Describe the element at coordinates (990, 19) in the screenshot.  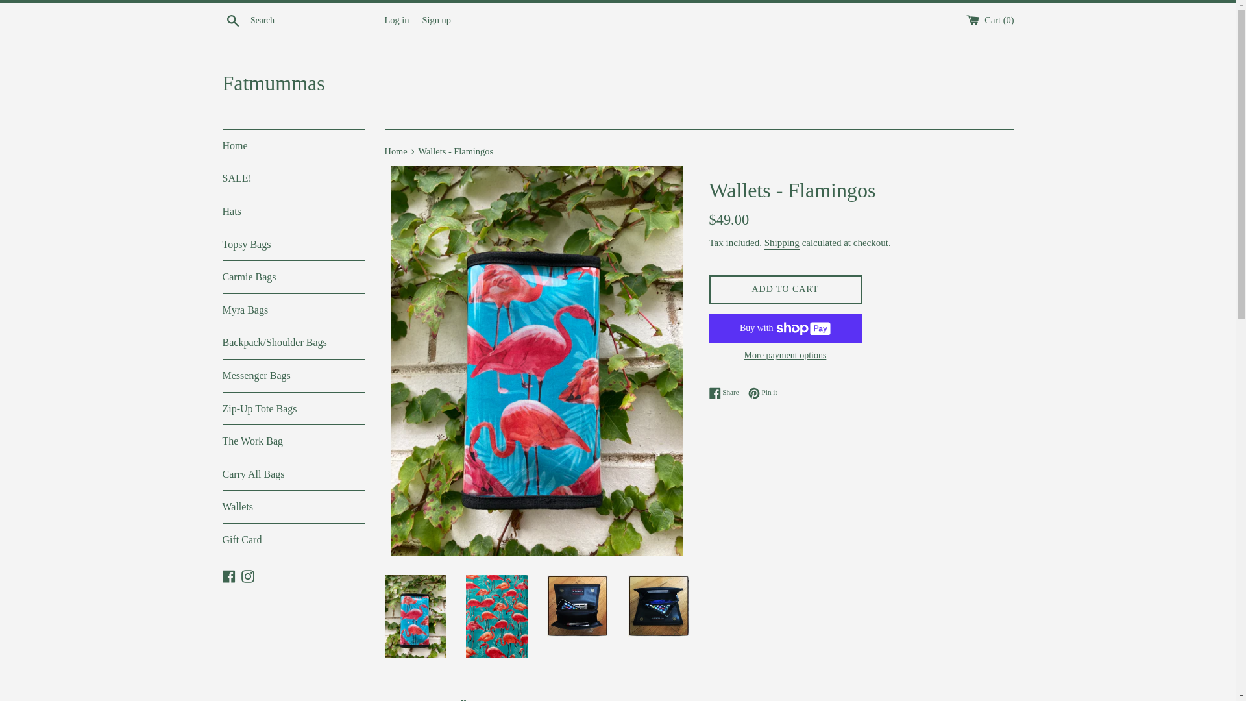
I see `Cart (0)` at that location.